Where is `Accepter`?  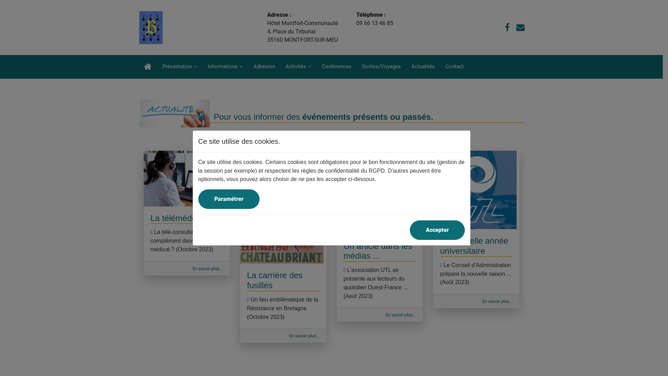 Accepter is located at coordinates (437, 230).